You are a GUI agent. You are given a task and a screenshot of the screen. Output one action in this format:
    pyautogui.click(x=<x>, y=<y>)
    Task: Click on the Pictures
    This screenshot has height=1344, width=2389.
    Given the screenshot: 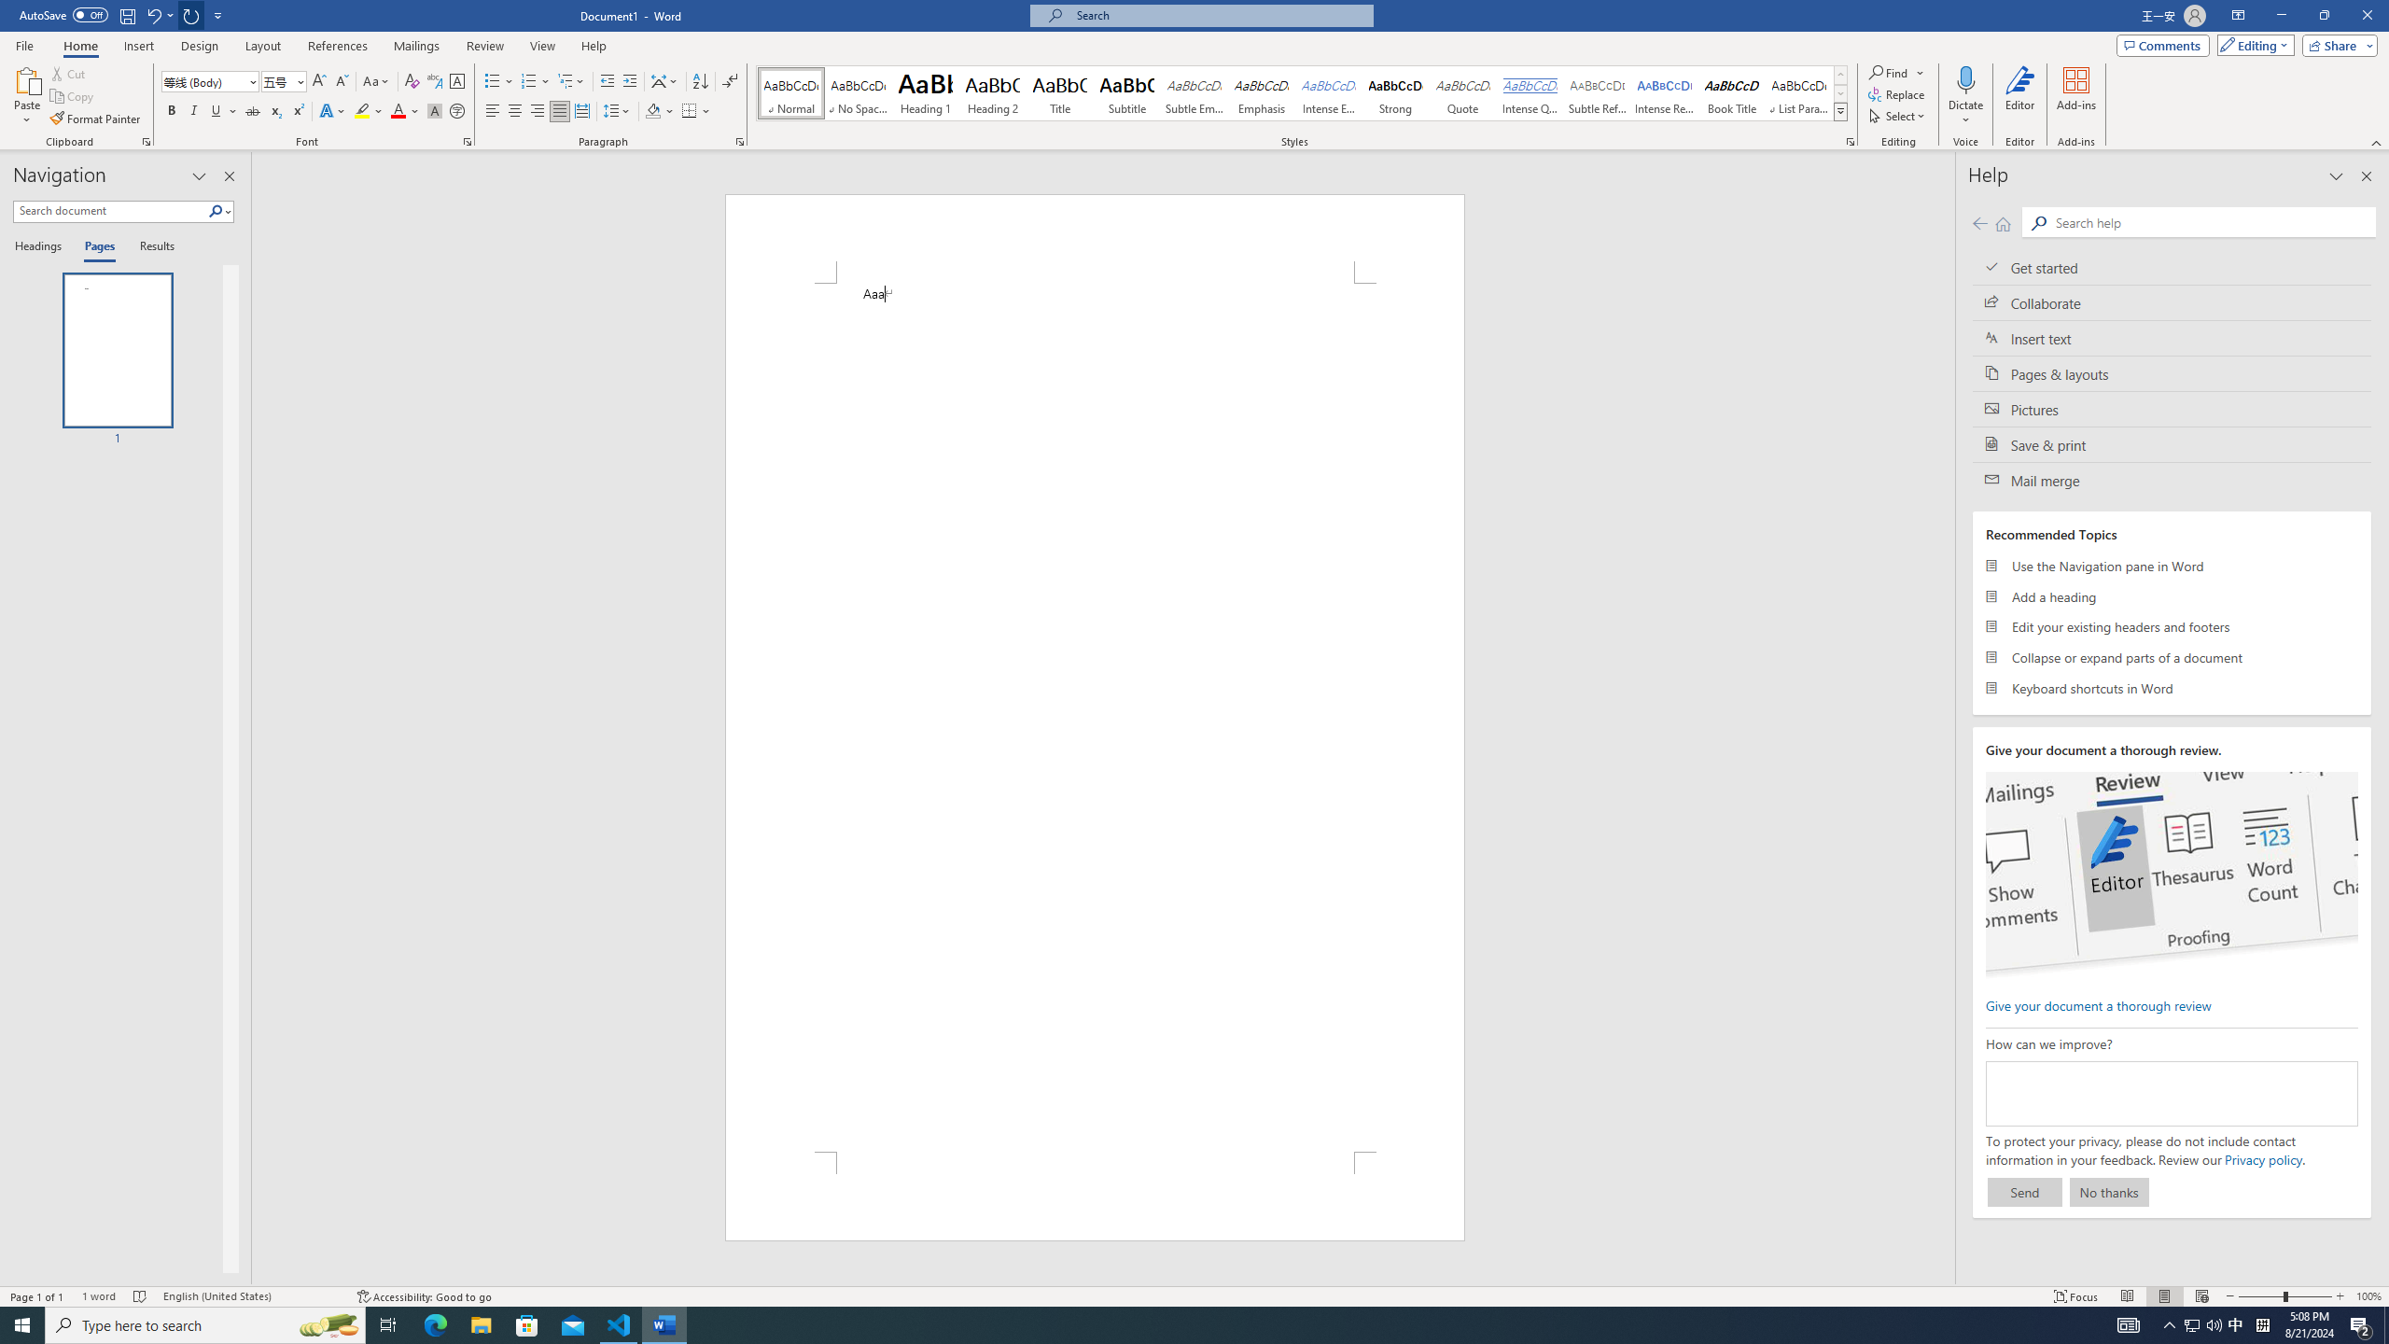 What is the action you would take?
    pyautogui.click(x=2172, y=409)
    